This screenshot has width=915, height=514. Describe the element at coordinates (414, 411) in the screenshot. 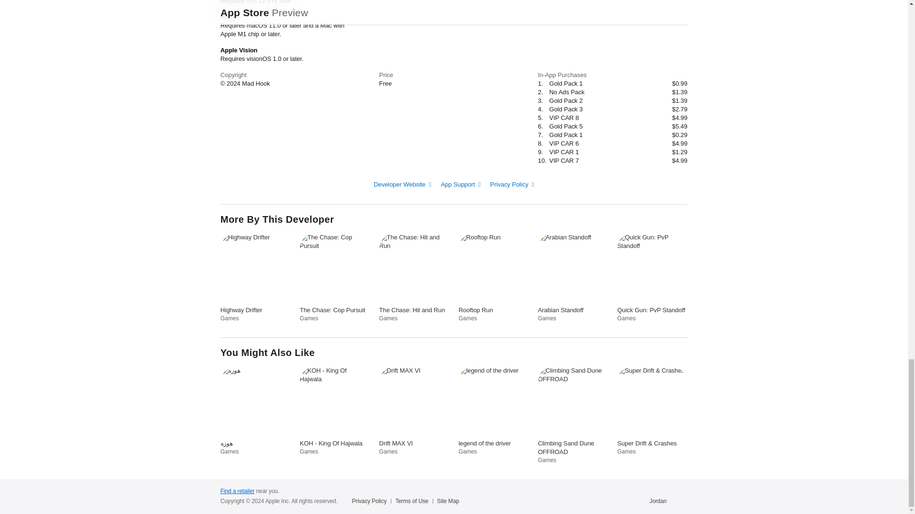

I see `Privacy Policy` at that location.